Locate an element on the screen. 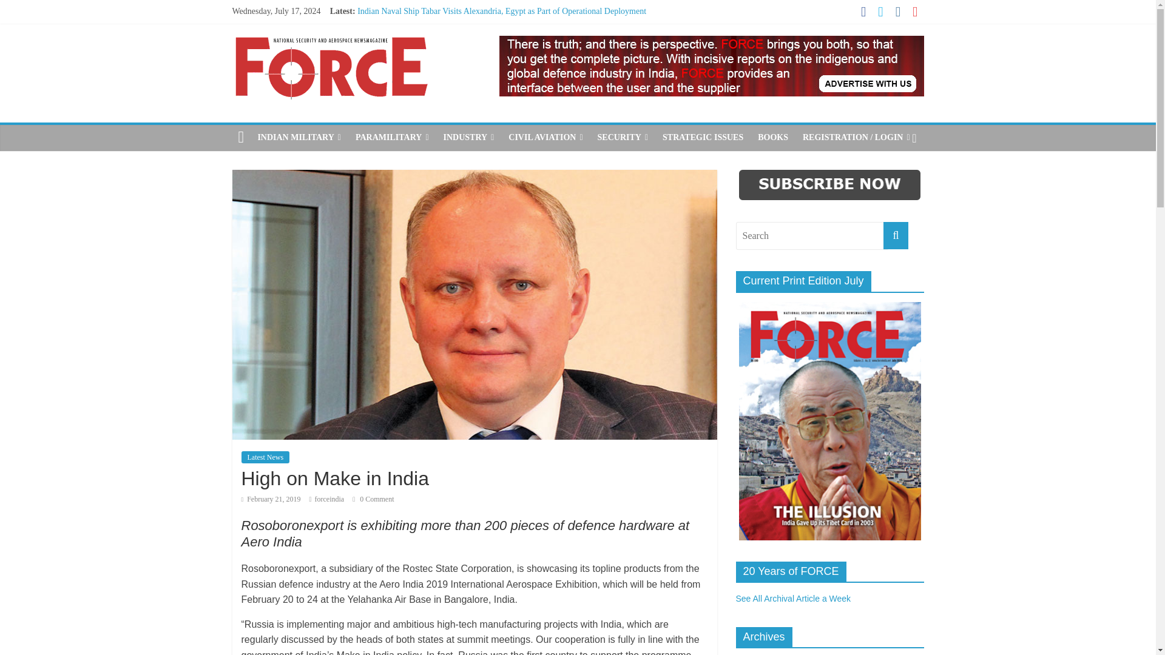  SECURITY is located at coordinates (623, 138).